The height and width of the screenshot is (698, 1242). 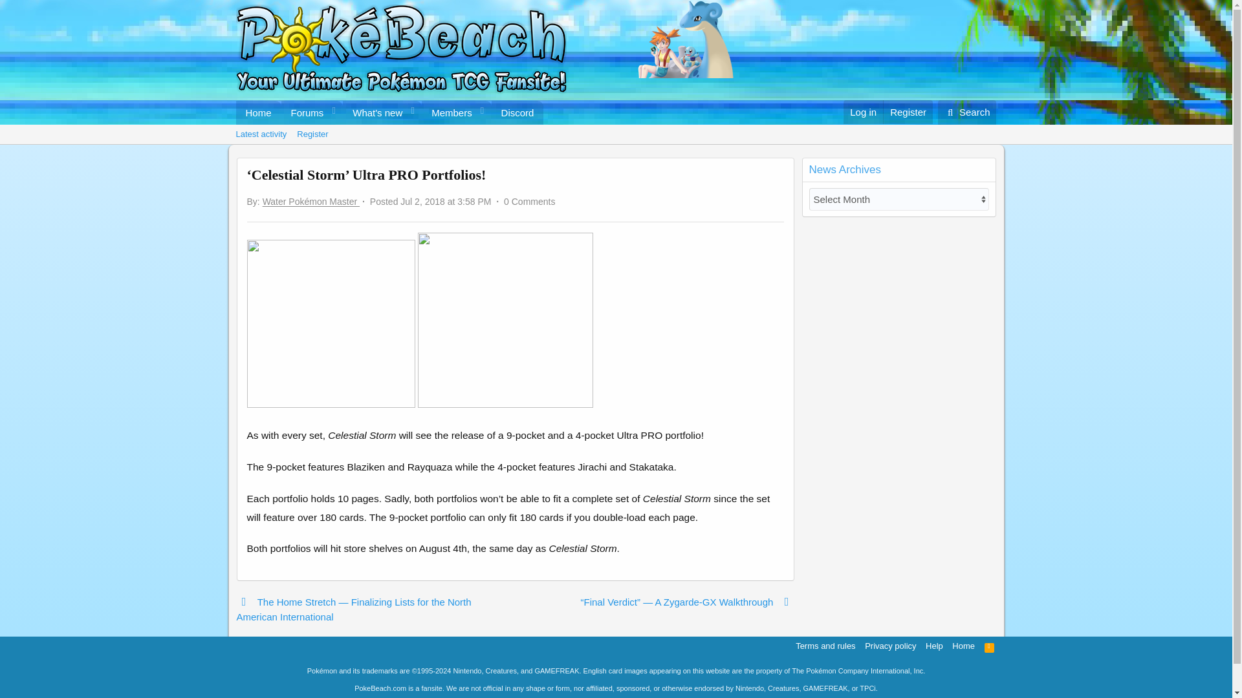 I want to click on Latest activity, so click(x=261, y=134).